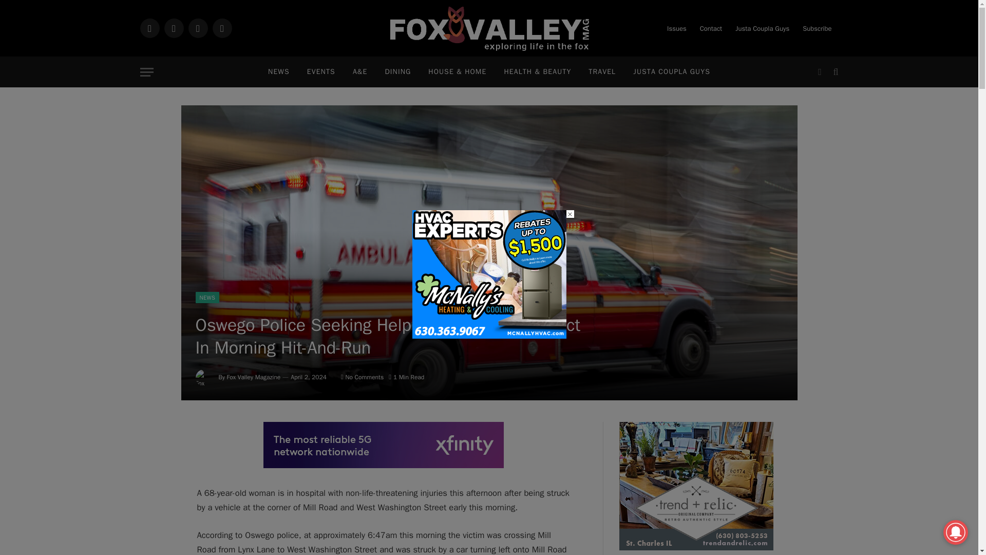 This screenshot has height=555, width=986. Describe the element at coordinates (278, 72) in the screenshot. I see `NEWS` at that location.